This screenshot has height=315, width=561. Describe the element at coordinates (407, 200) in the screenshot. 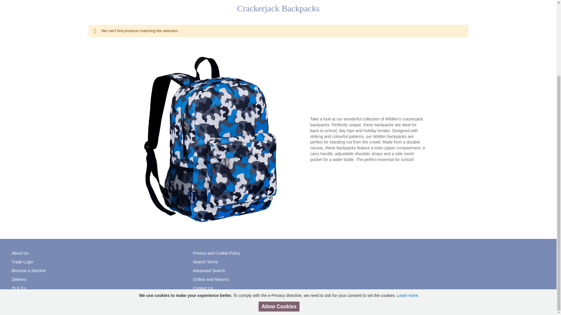

I see `Learn more` at that location.